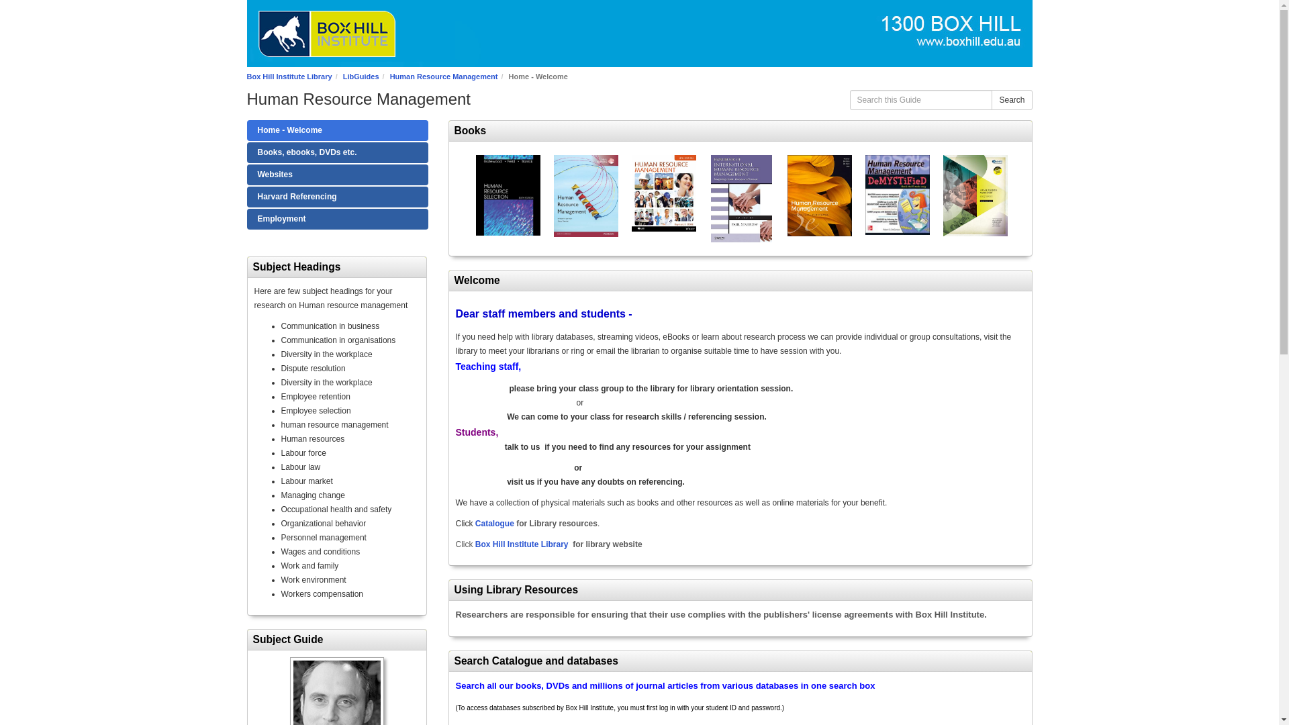 The image size is (1289, 725). Describe the element at coordinates (290, 77) in the screenshot. I see `Box Hill Institute Library` at that location.